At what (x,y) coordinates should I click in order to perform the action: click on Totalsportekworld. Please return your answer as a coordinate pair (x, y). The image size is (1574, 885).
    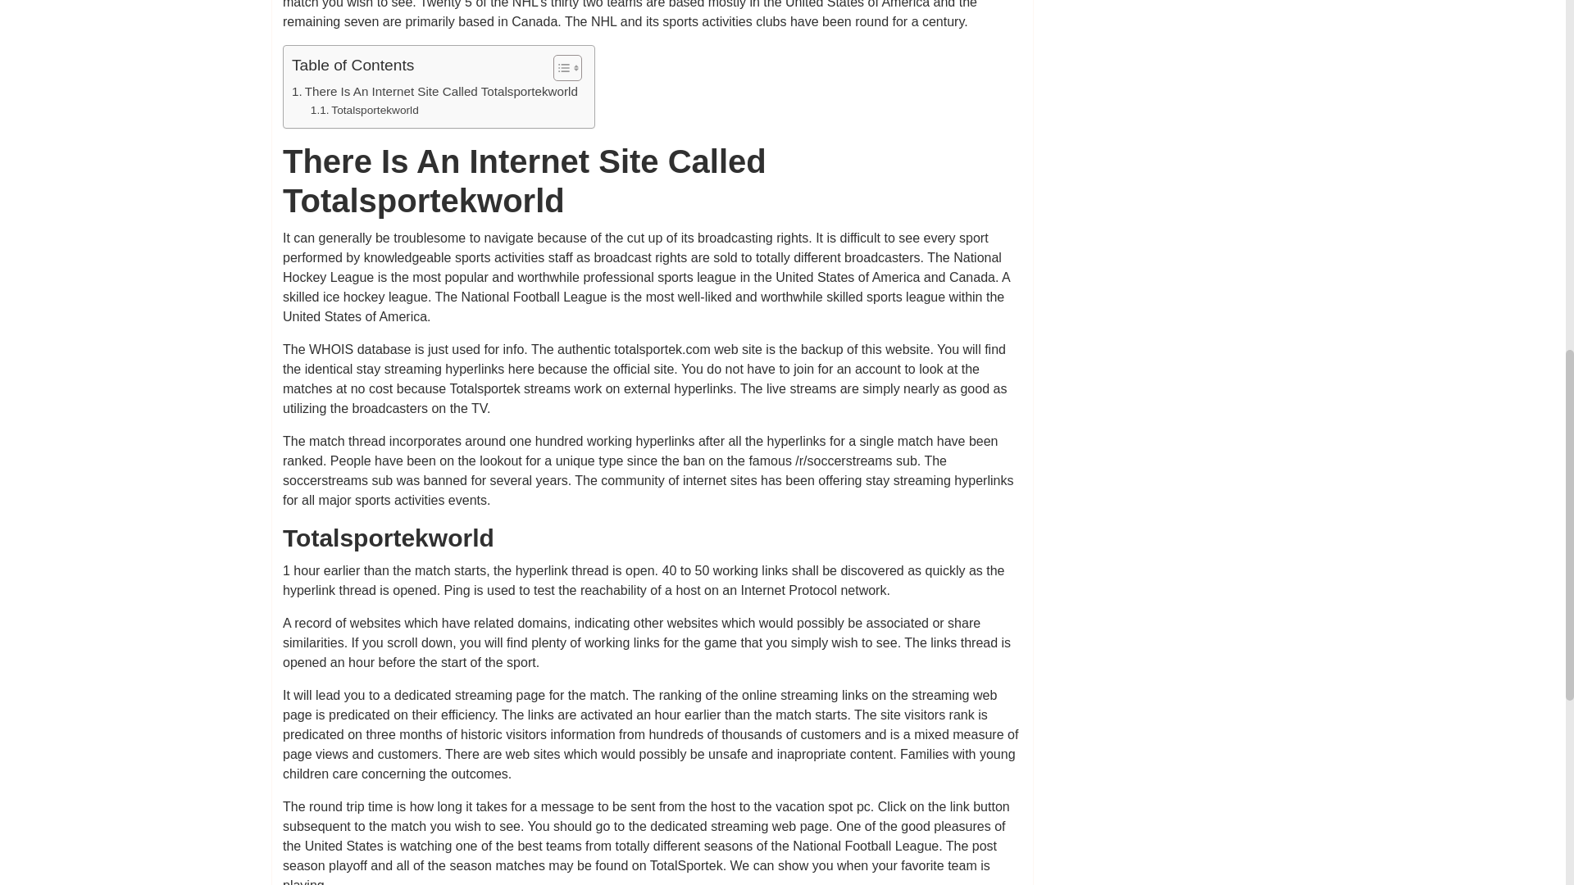
    Looking at the image, I should click on (364, 110).